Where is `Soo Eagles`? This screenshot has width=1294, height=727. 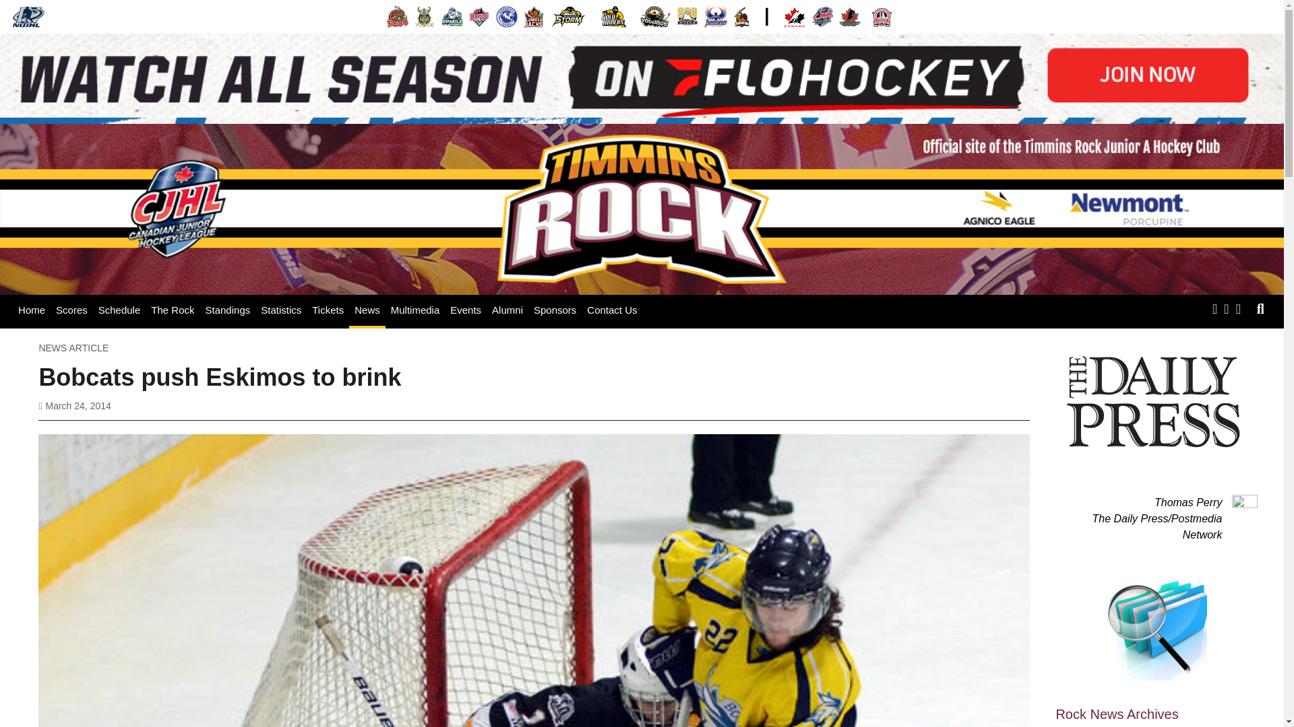 Soo Eagles is located at coordinates (687, 16).